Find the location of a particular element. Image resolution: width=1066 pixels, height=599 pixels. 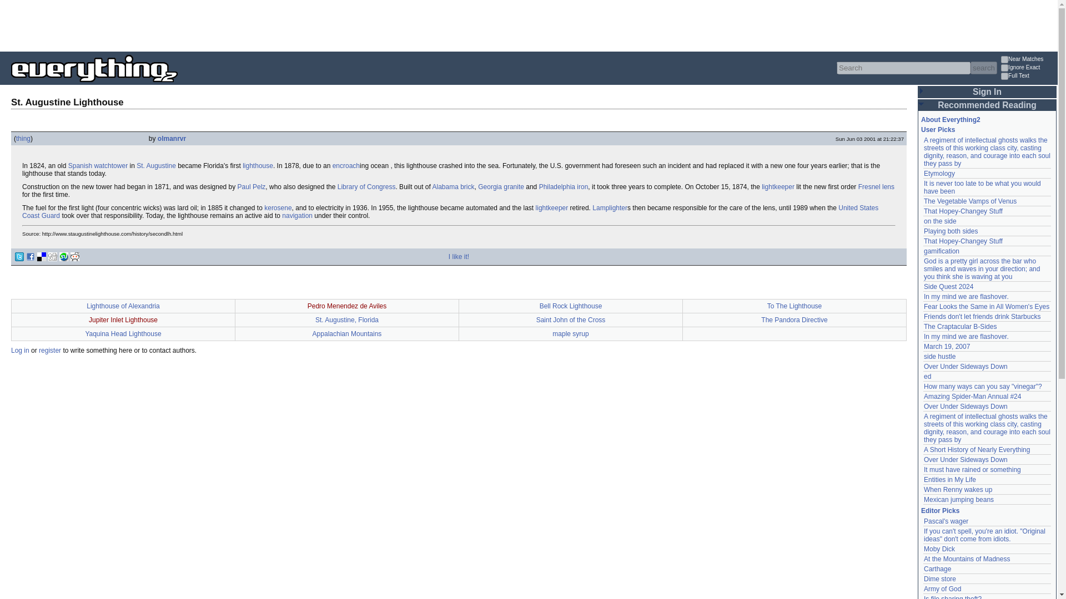

St. Augustine is located at coordinates (155, 165).